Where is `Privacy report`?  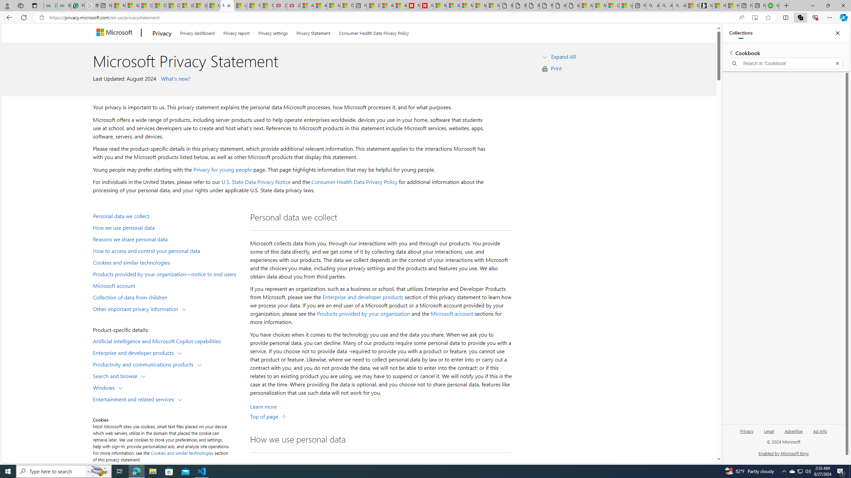 Privacy report is located at coordinates (236, 32).